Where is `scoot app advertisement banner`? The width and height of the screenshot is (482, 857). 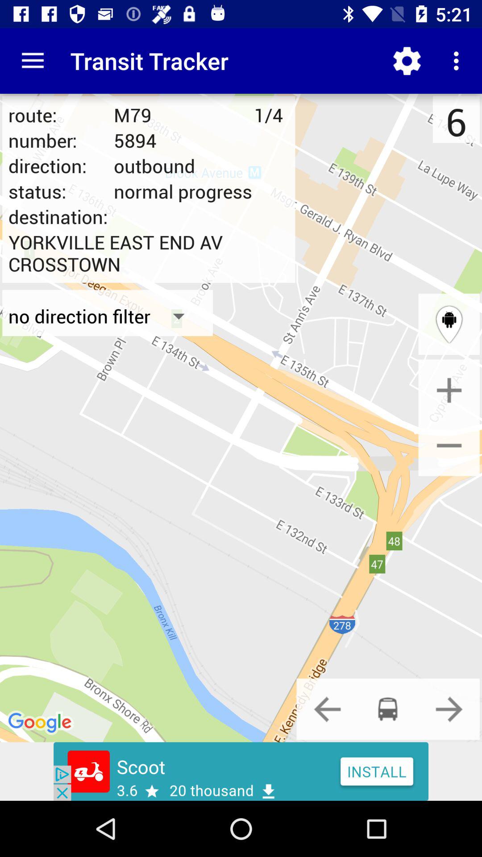
scoot app advertisement banner is located at coordinates (241, 771).